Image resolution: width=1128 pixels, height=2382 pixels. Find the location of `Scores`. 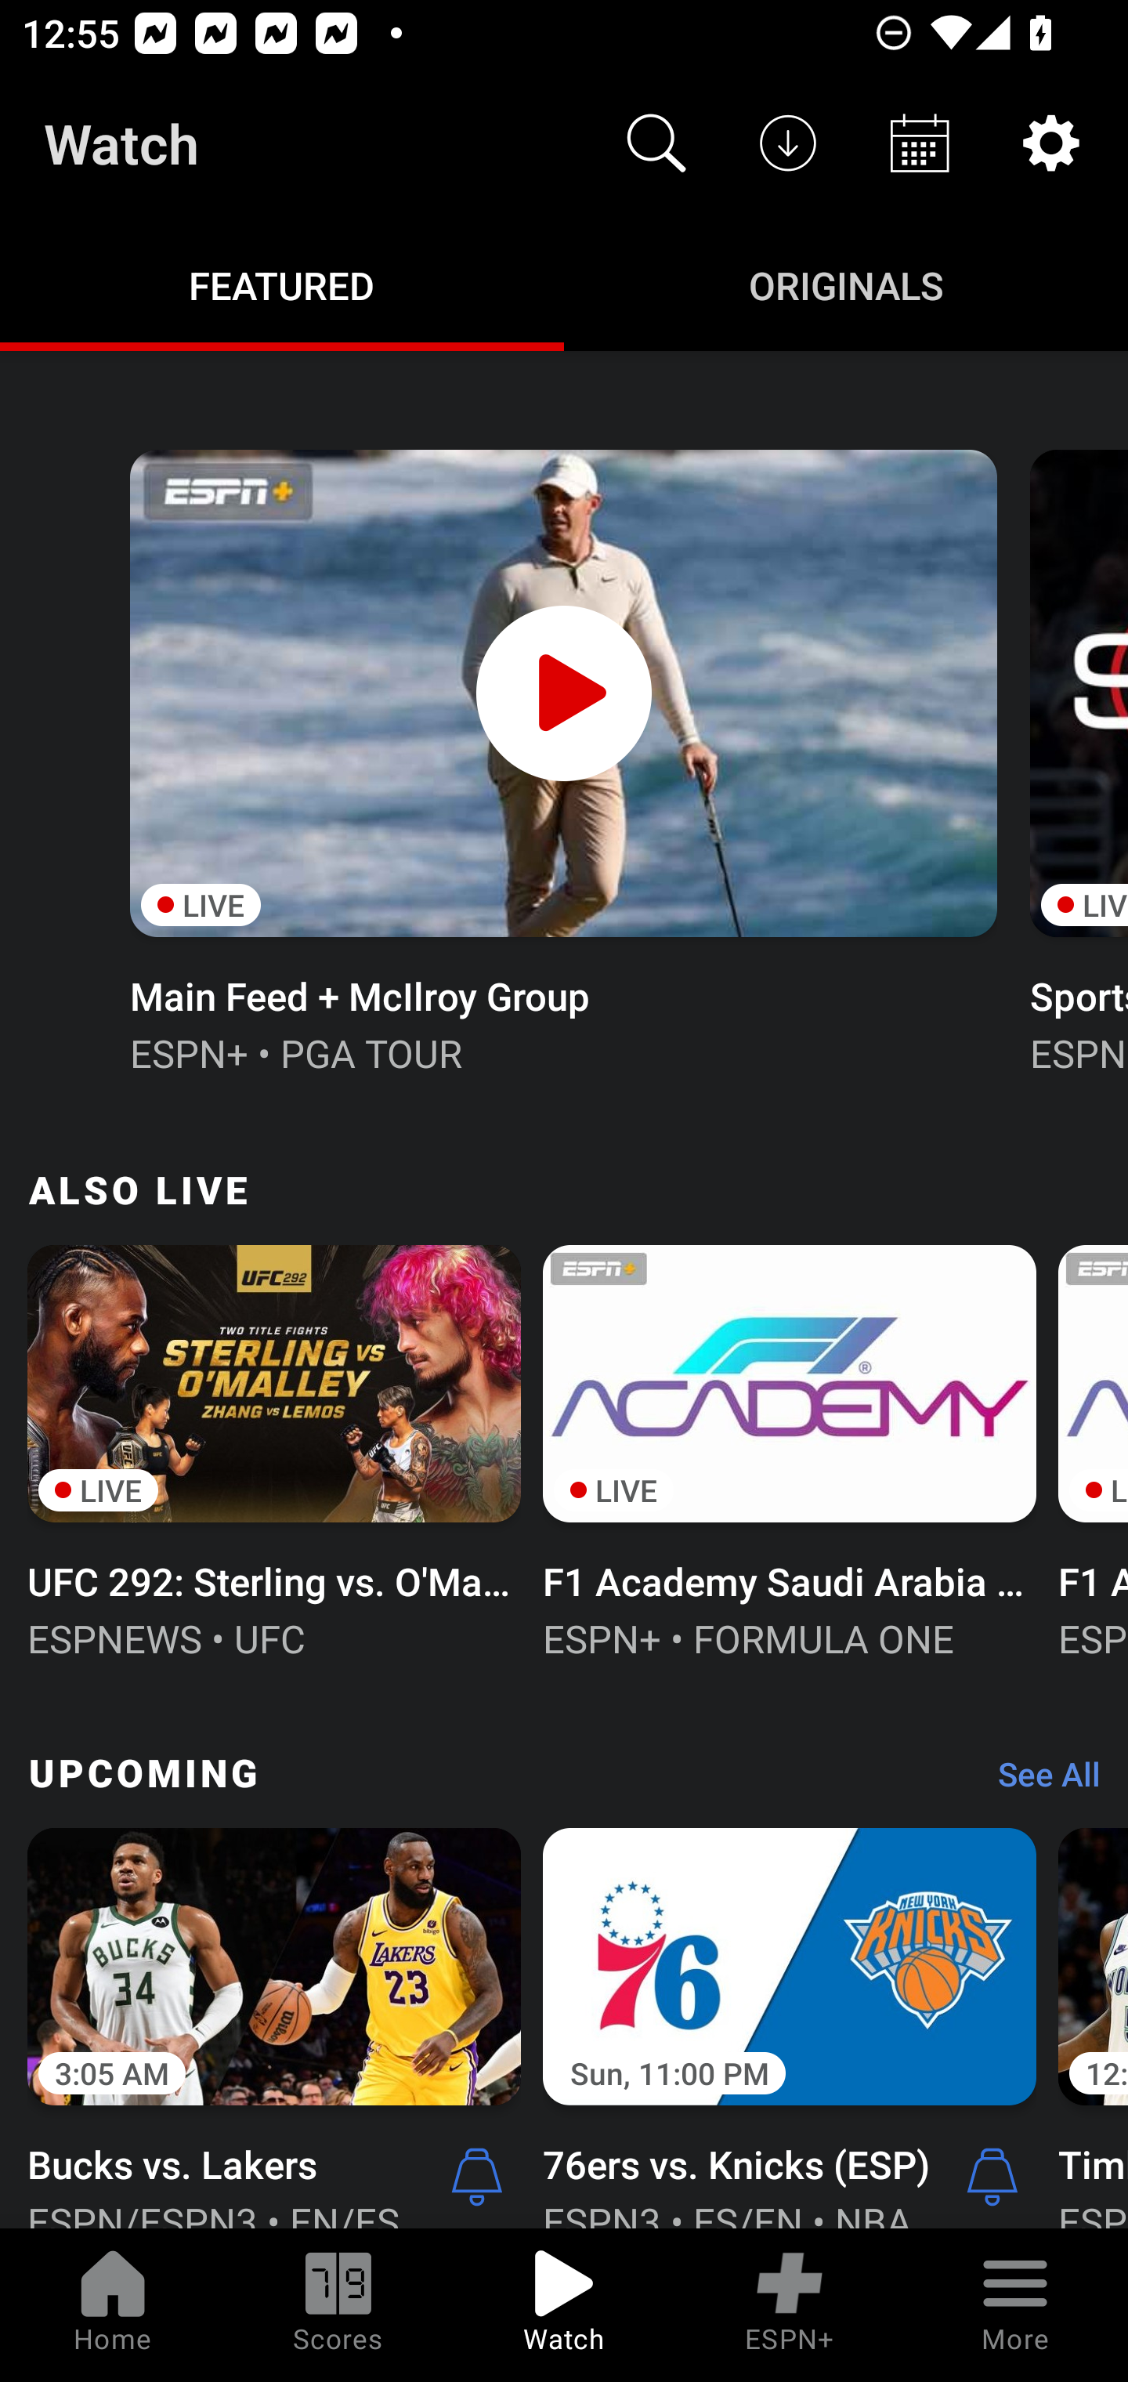

Scores is located at coordinates (338, 2305).